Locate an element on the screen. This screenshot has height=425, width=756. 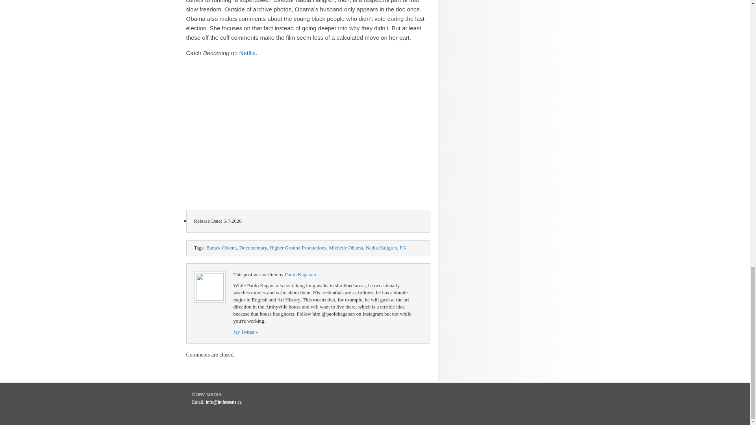
PG is located at coordinates (403, 248).